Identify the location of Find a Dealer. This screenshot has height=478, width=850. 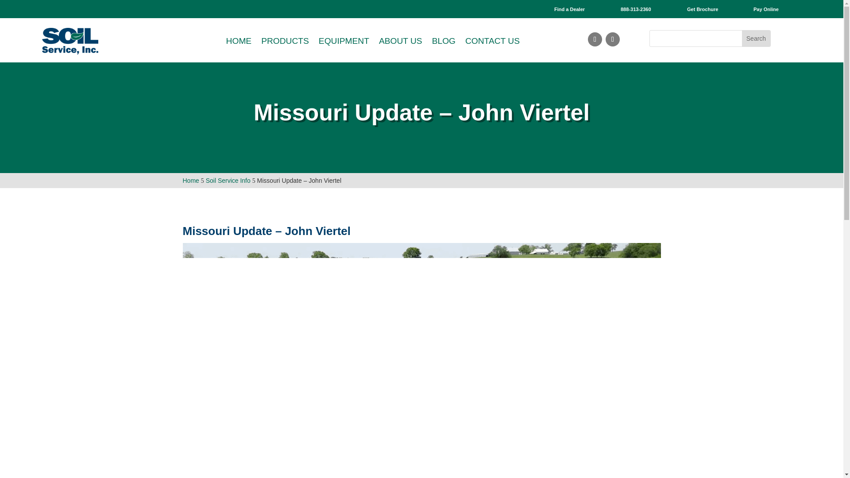
(569, 9).